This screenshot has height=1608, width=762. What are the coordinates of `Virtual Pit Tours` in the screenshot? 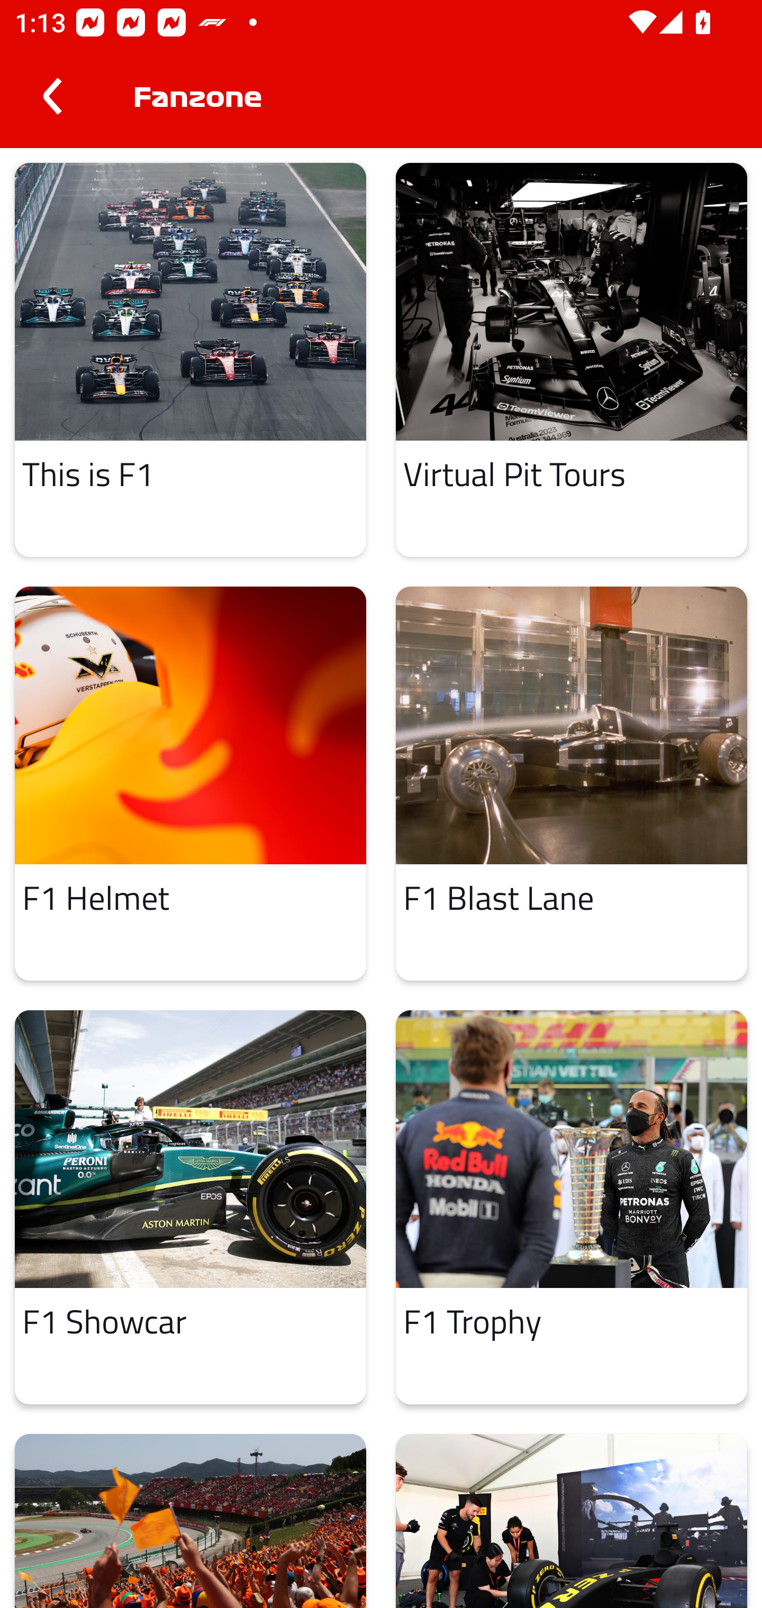 It's located at (571, 359).